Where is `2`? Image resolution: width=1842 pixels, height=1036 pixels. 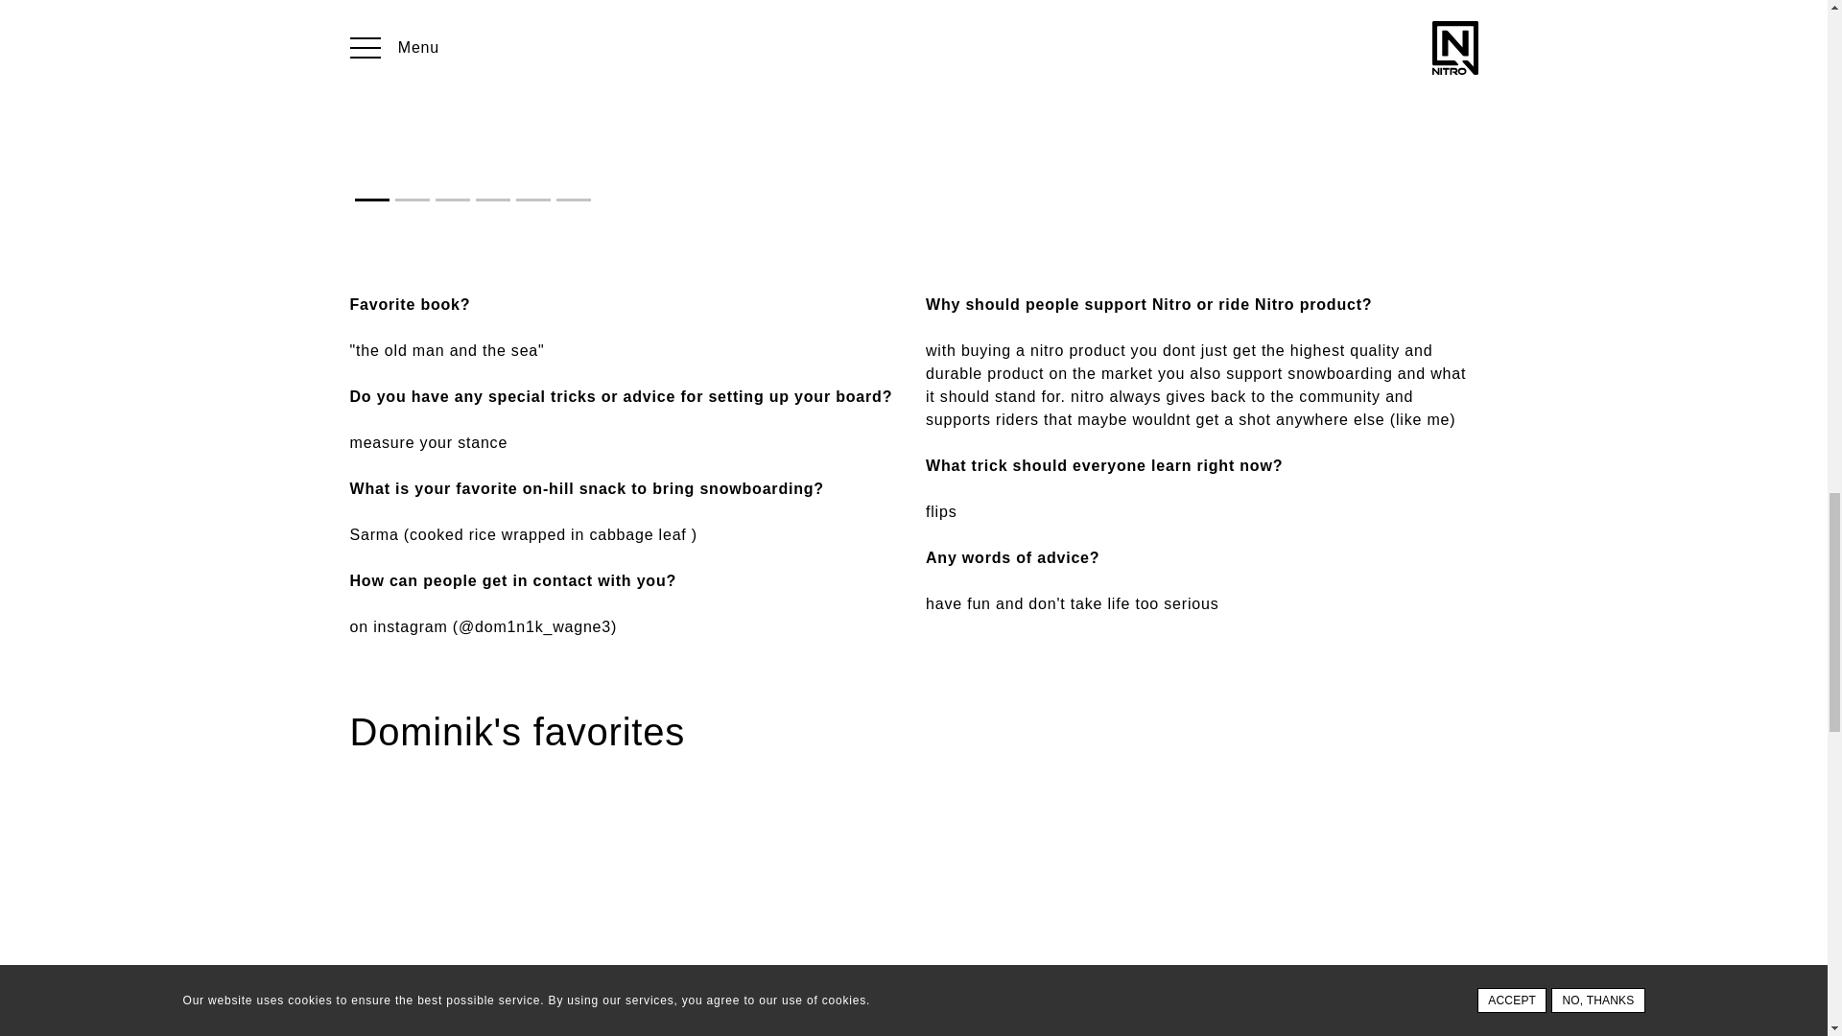 2 is located at coordinates (413, 200).